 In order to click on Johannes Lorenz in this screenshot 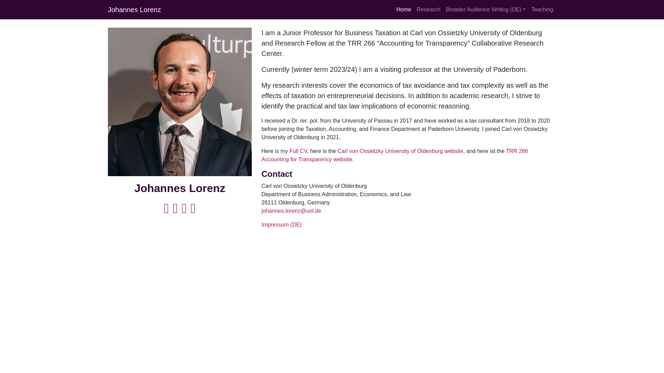, I will do `click(134, 9)`.